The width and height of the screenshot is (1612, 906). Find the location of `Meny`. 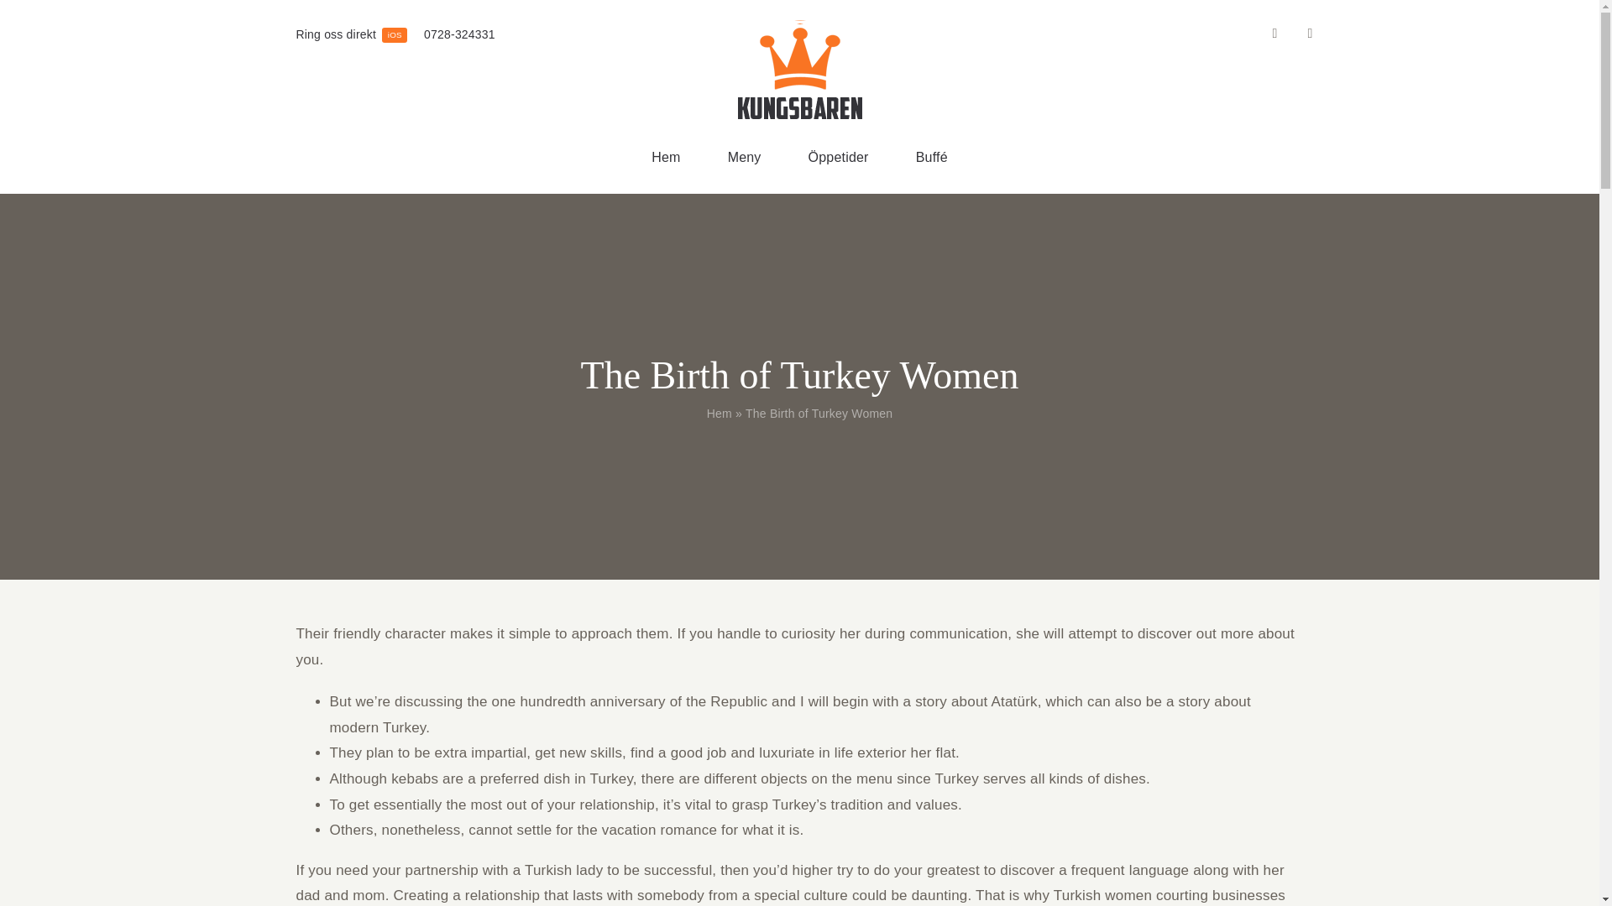

Meny is located at coordinates (665, 158).